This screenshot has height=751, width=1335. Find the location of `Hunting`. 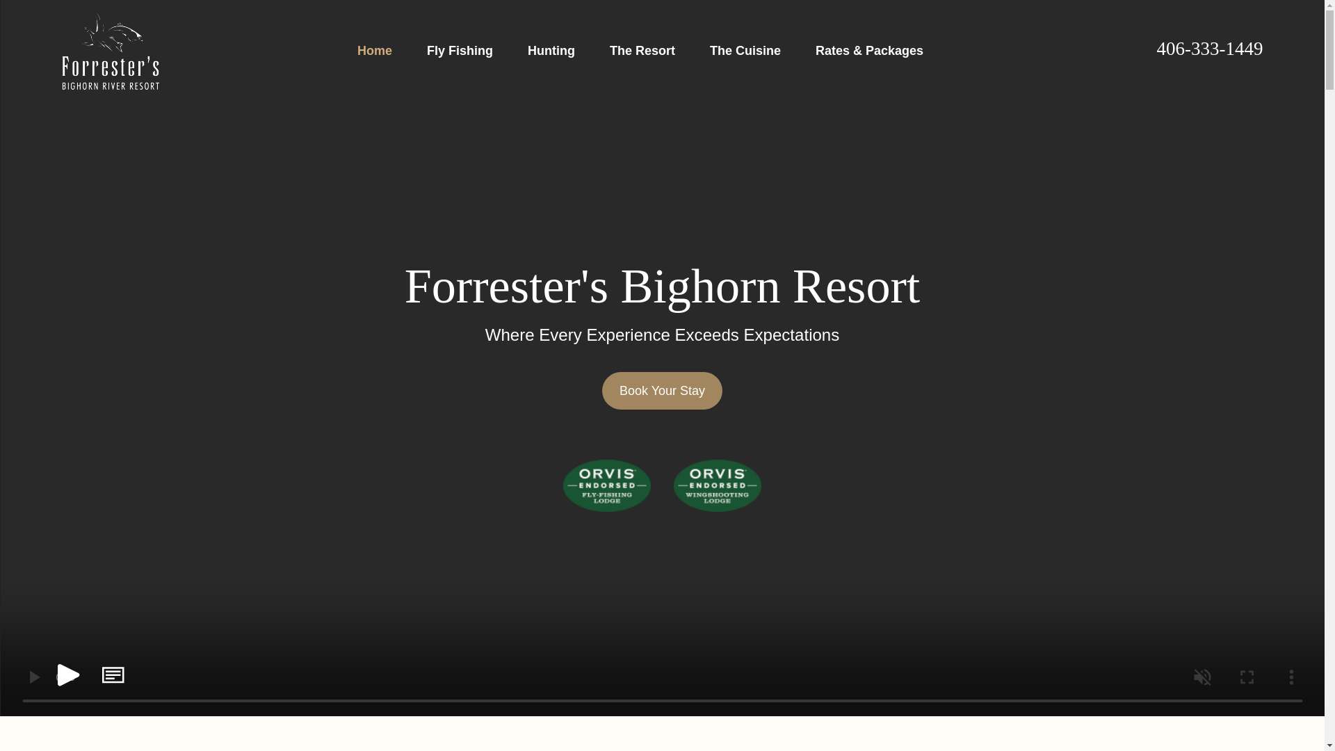

Hunting is located at coordinates (551, 50).